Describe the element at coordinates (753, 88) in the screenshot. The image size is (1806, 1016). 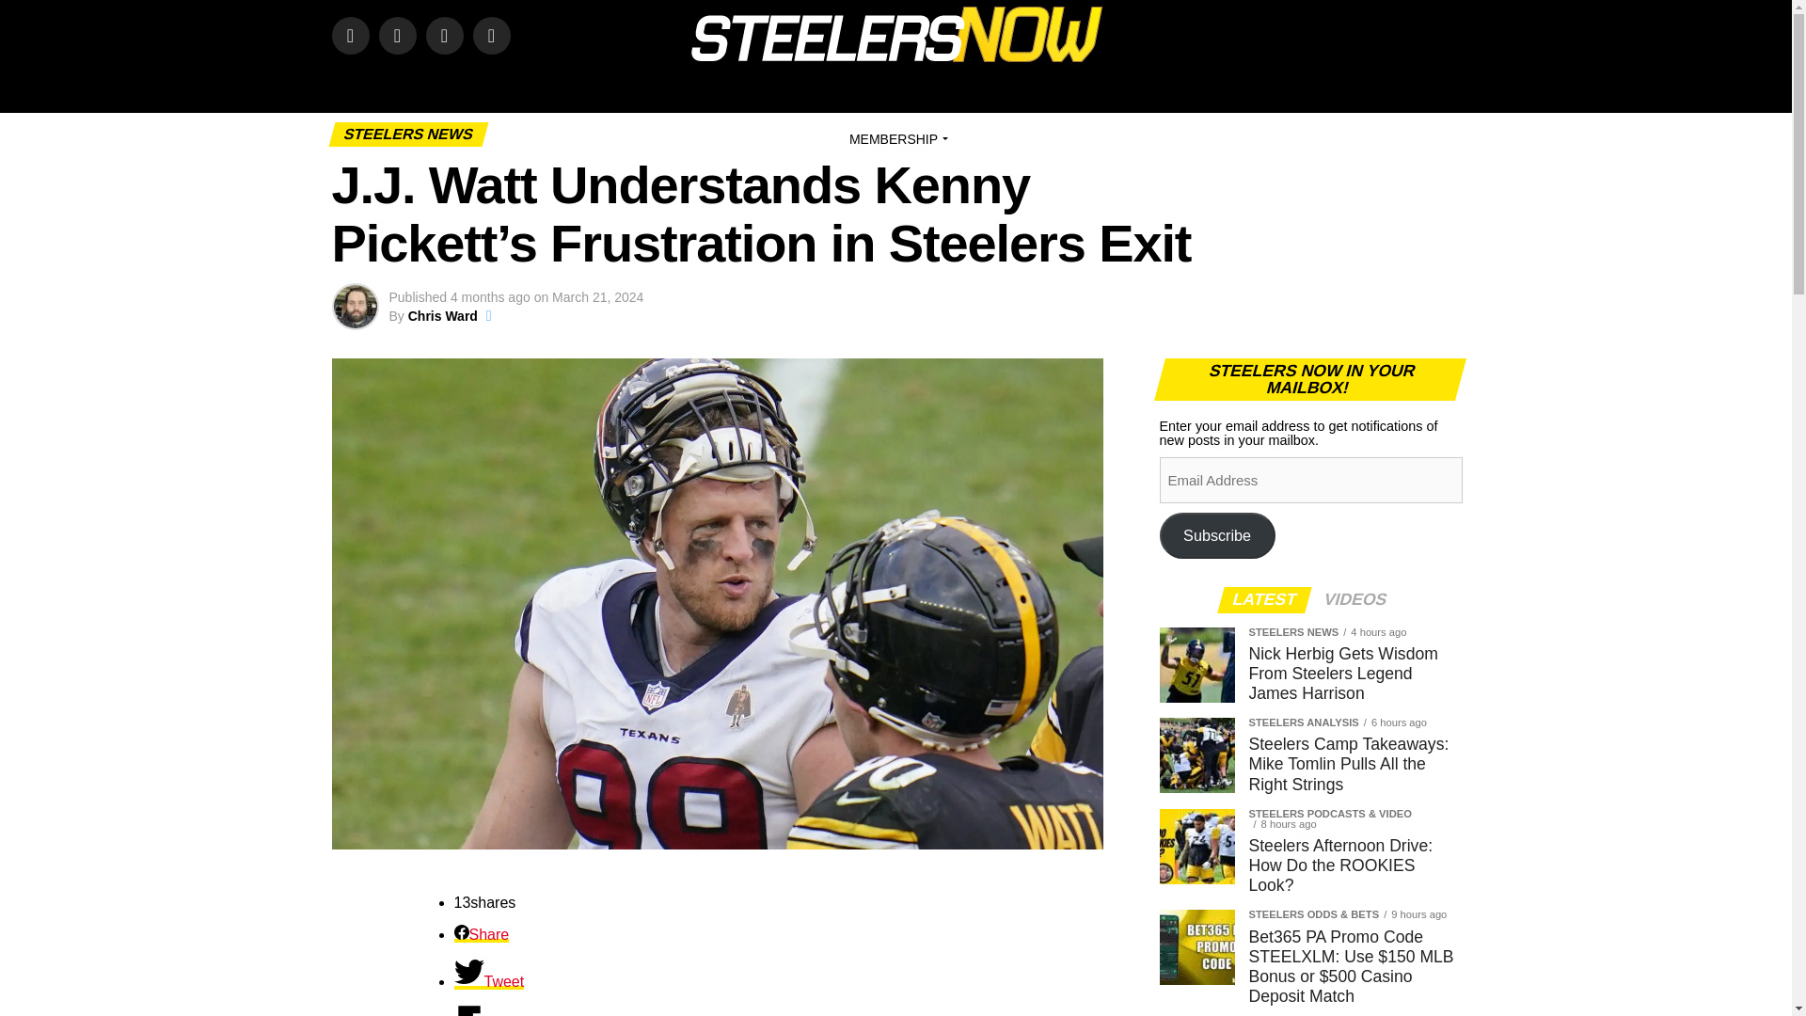
I see `STEELERS NEWS` at that location.